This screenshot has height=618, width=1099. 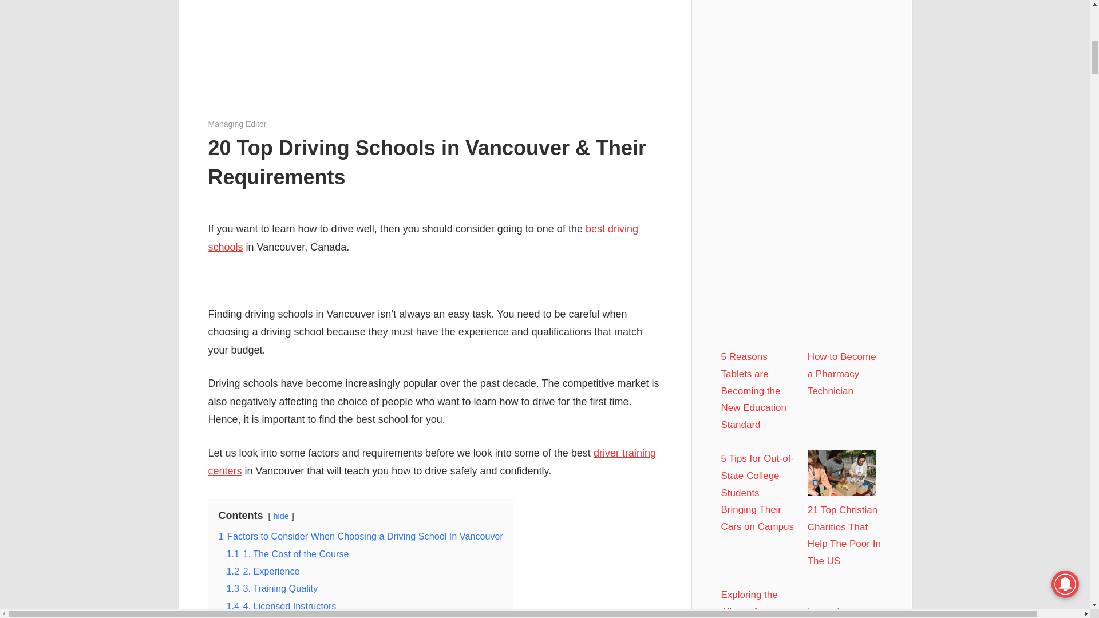 I want to click on View all posts by Managing Editor, so click(x=238, y=124).